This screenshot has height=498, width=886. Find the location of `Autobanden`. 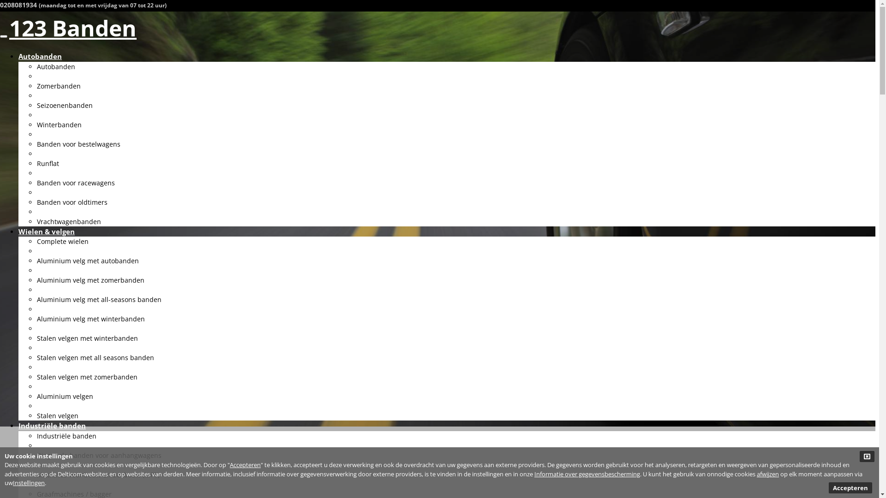

Autobanden is located at coordinates (56, 66).